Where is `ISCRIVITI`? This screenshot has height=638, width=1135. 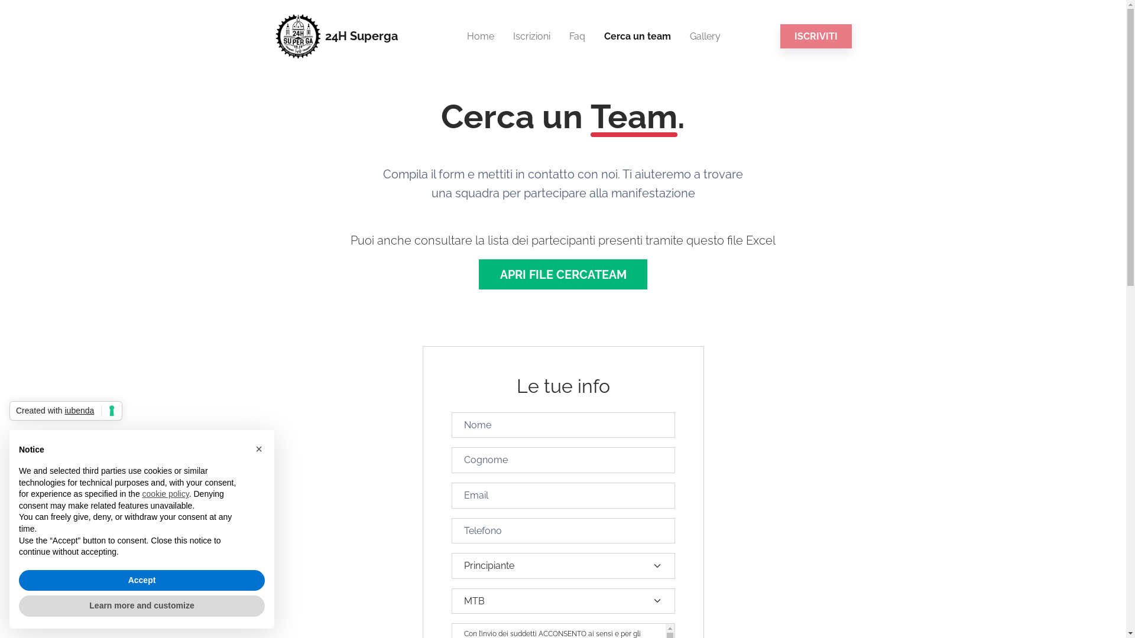
ISCRIVITI is located at coordinates (816, 37).